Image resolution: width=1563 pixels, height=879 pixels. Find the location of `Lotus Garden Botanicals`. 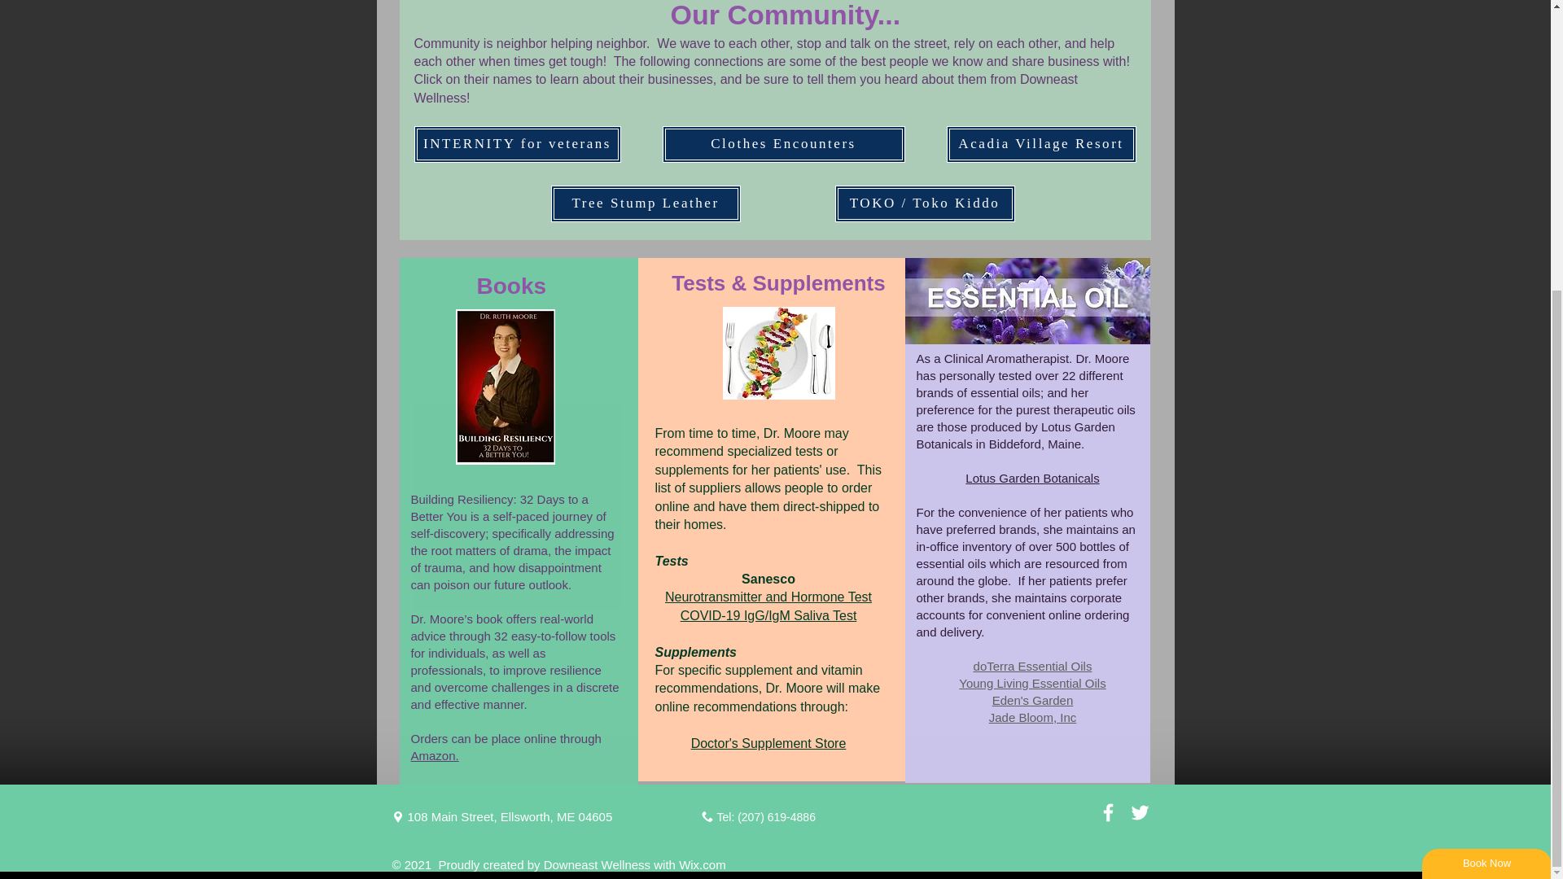

Lotus Garden Botanicals is located at coordinates (1032, 478).